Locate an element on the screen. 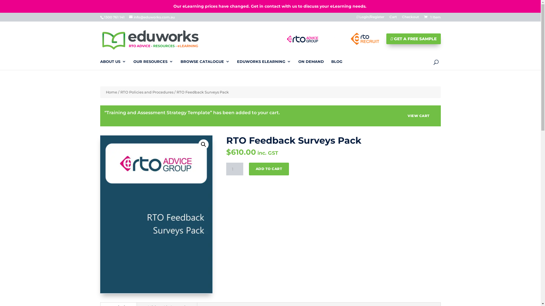 The width and height of the screenshot is (545, 306). Checkout is located at coordinates (410, 18).